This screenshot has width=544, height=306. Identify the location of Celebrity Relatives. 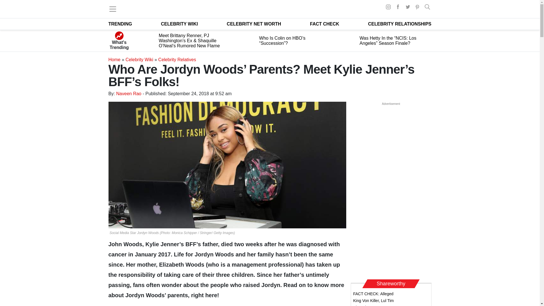
(177, 59).